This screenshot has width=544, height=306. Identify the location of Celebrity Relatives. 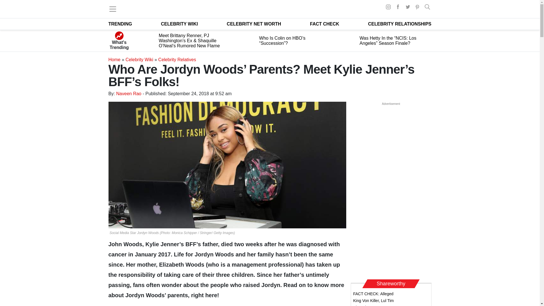
(177, 59).